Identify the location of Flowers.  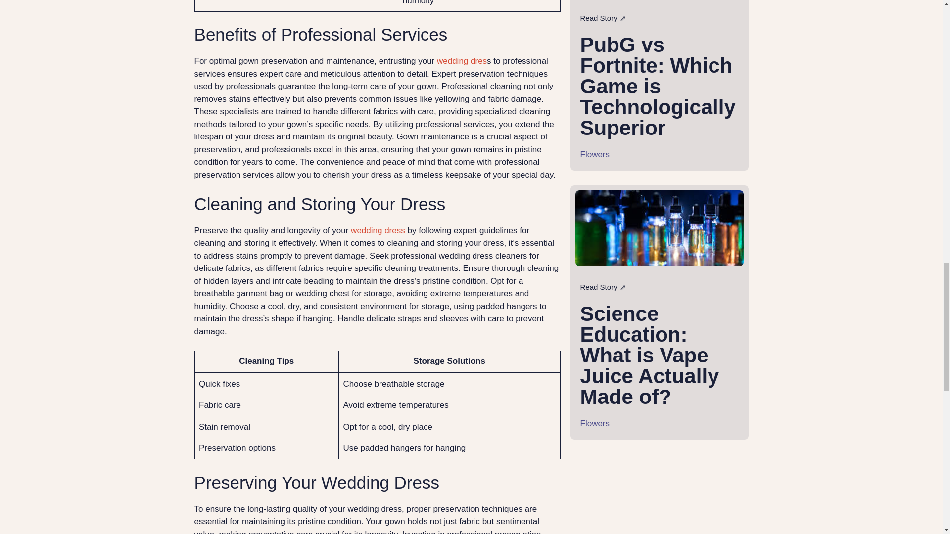
(595, 154).